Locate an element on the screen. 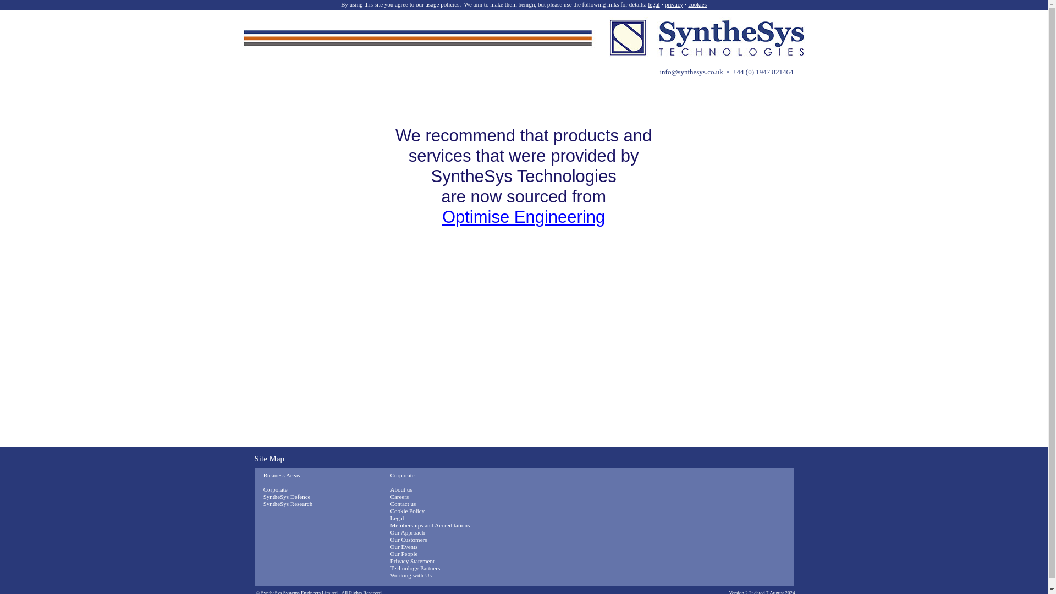 The image size is (1056, 594). Our Events is located at coordinates (404, 547).